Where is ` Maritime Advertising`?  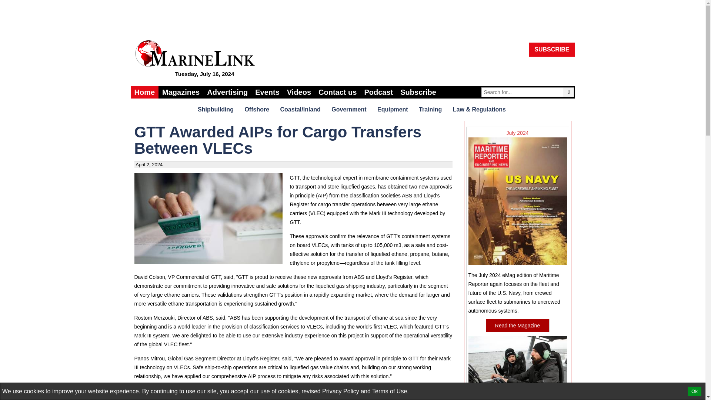
 Maritime Advertising is located at coordinates (227, 92).